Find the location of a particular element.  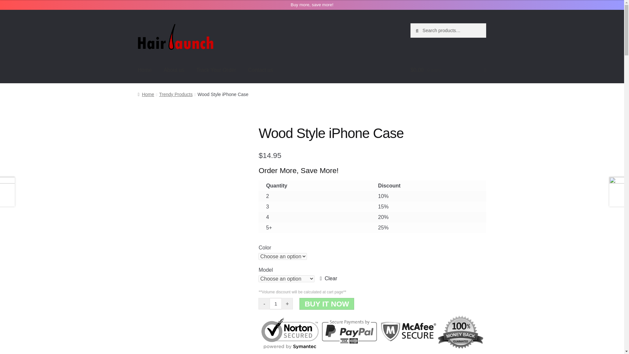

About us is located at coordinates (174, 70).